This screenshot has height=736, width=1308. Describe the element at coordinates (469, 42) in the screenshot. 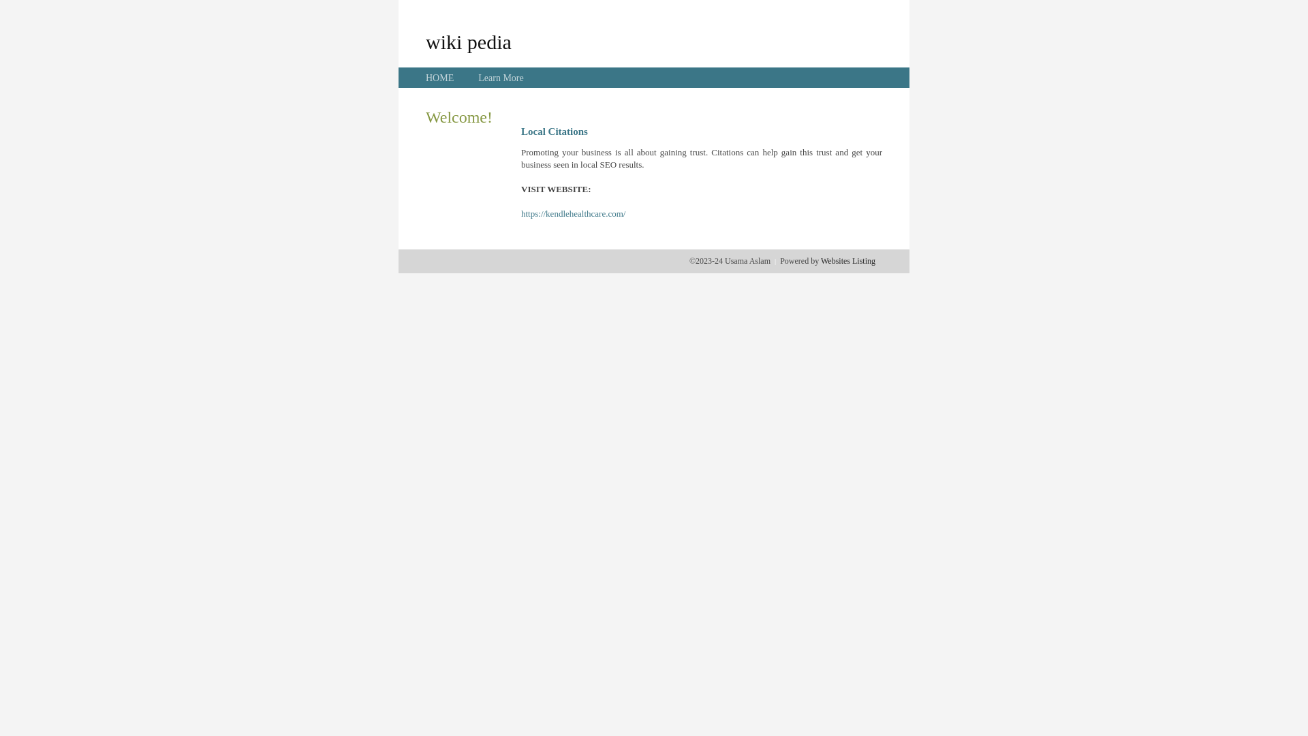

I see `wiki pedia` at that location.